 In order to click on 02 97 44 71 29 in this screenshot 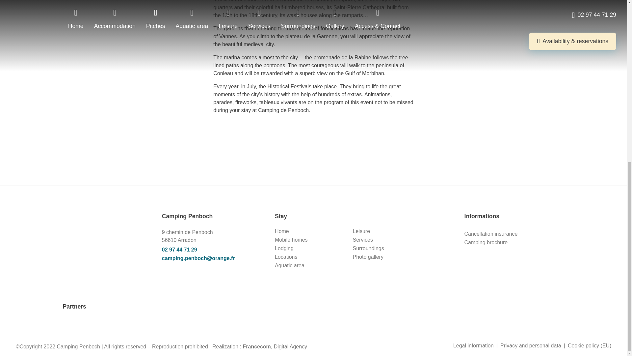, I will do `click(212, 250)`.